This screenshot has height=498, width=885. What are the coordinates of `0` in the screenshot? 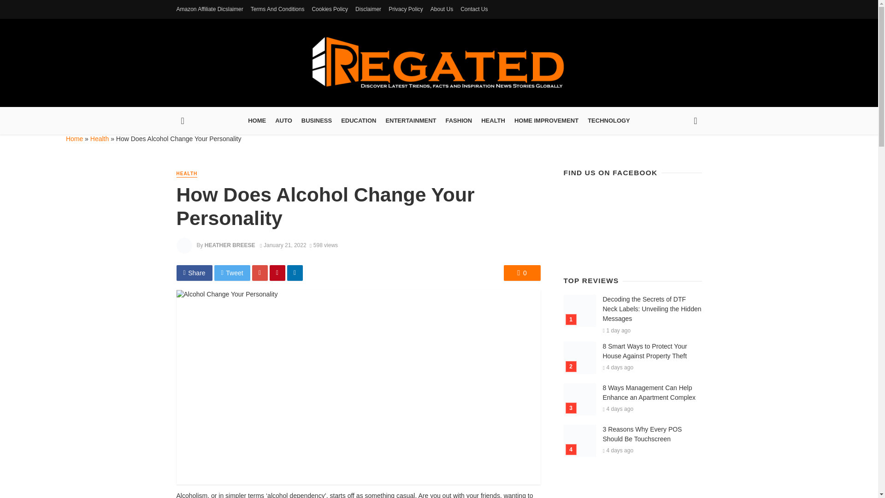 It's located at (522, 273).